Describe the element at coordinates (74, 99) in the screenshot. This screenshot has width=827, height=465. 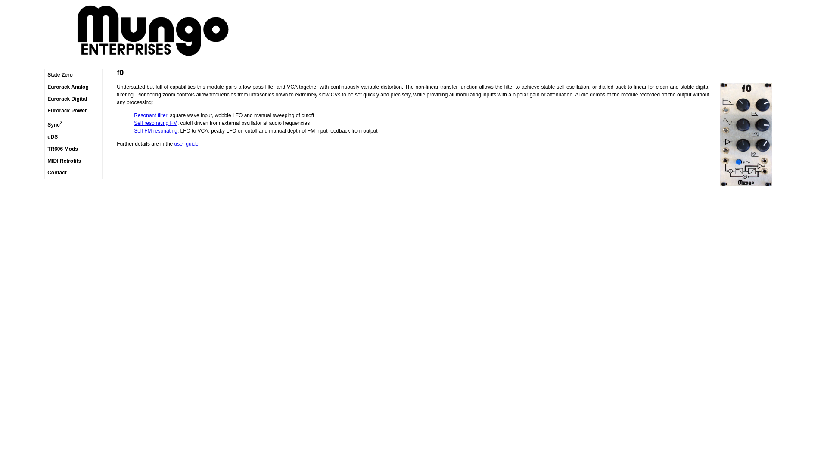
I see `Eurorack Digital` at that location.